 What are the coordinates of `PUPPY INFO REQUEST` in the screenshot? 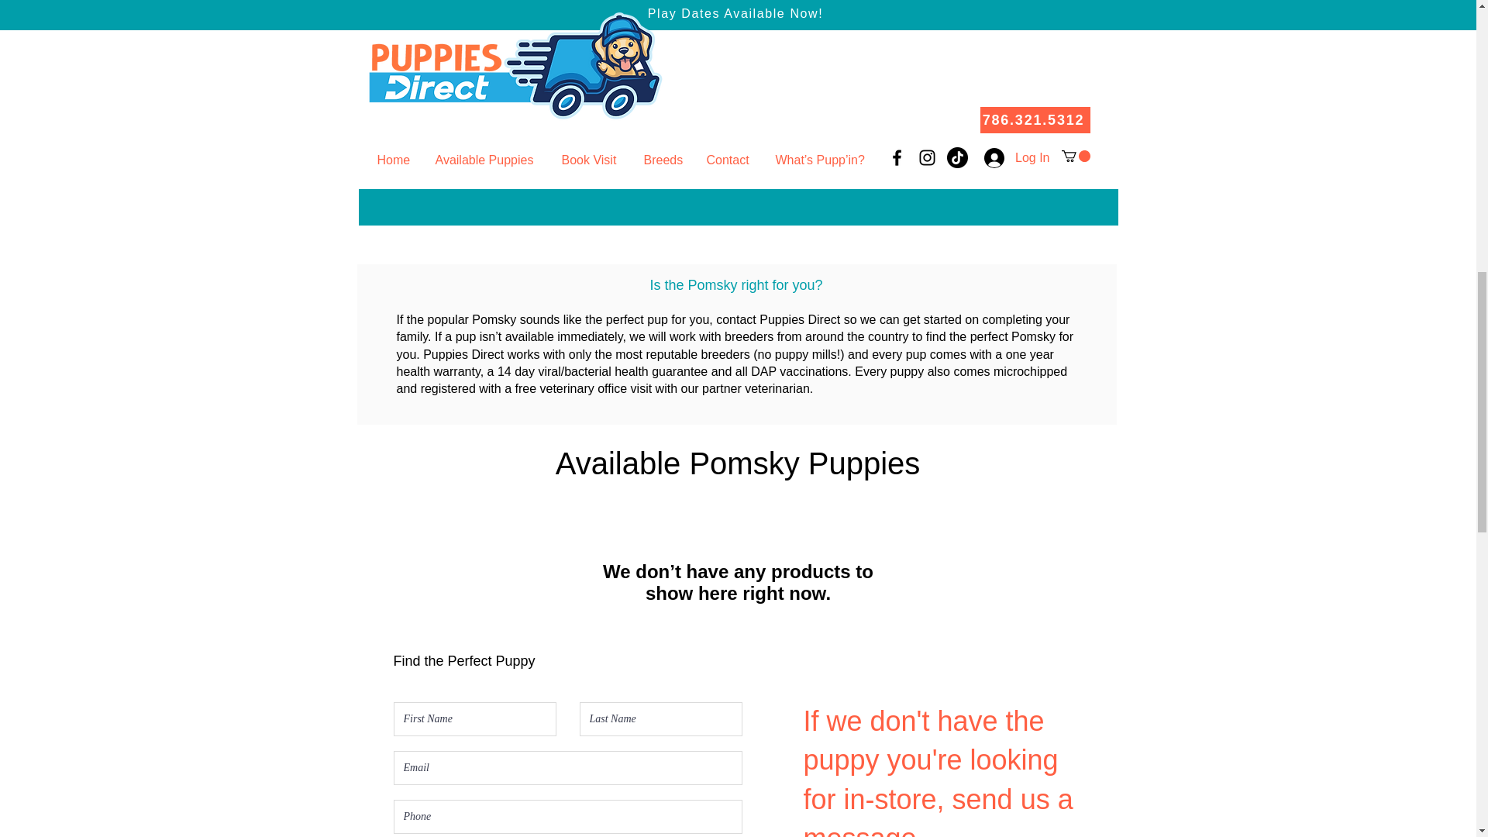 It's located at (738, 163).